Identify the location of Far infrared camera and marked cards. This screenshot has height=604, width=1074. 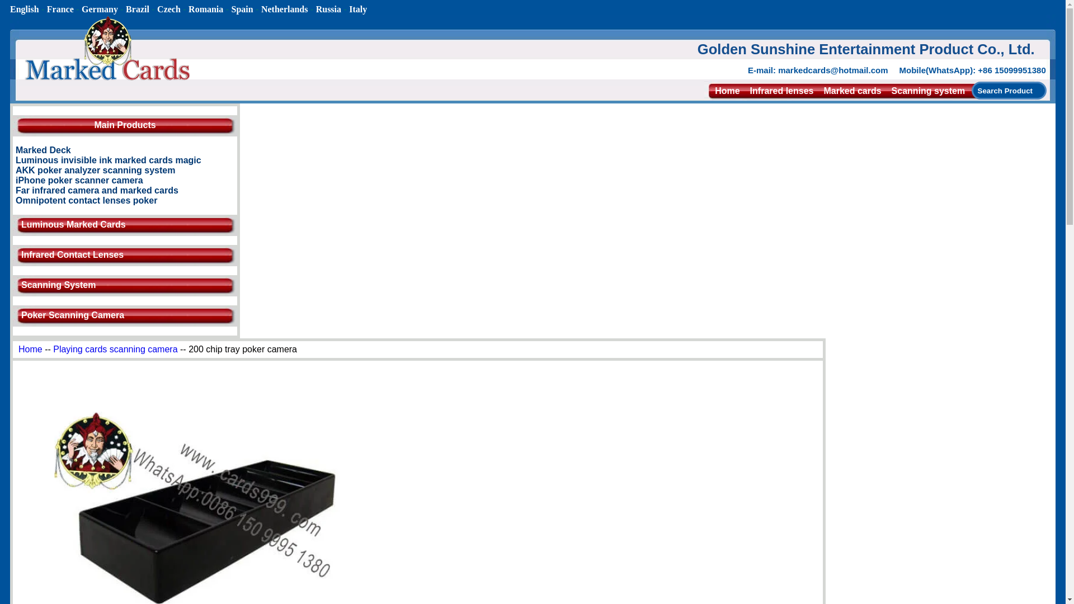
(97, 190).